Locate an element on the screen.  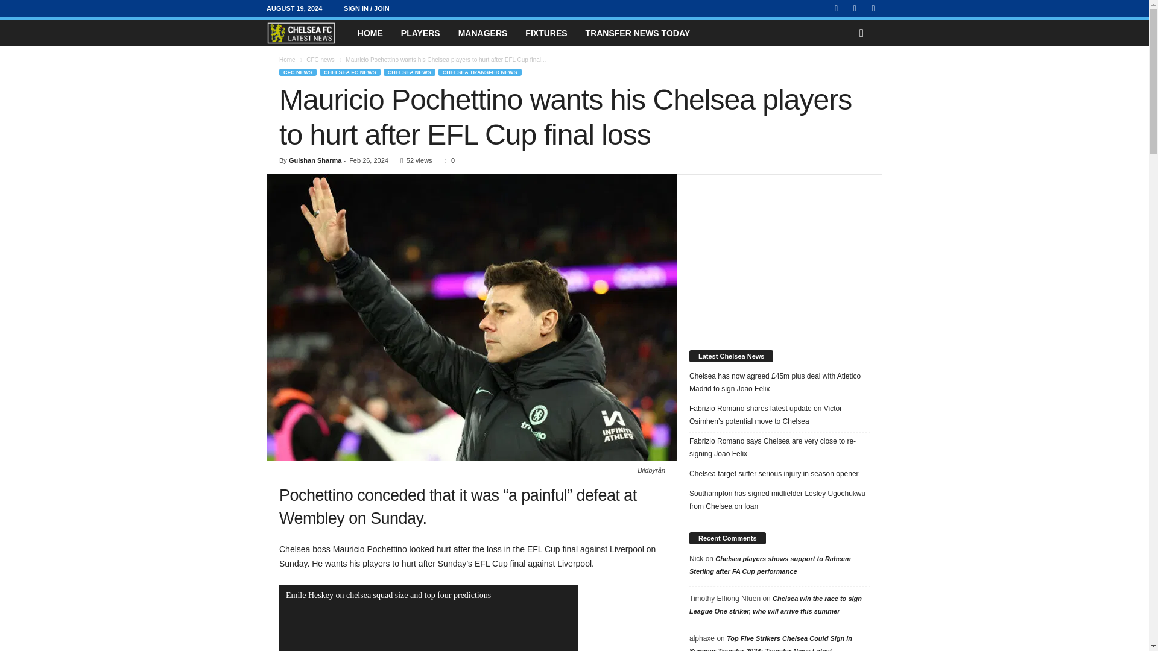
Chelsea FC Latest News .com is located at coordinates (307, 33).